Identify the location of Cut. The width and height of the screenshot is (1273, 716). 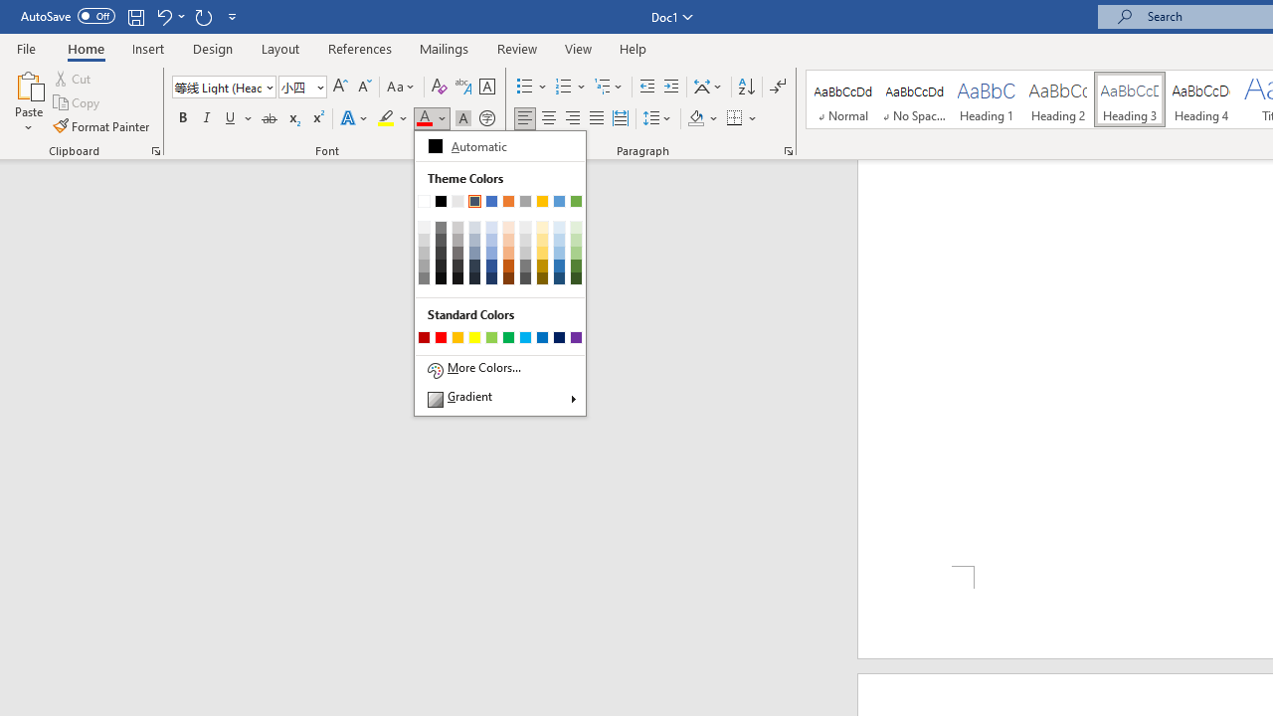
(74, 78).